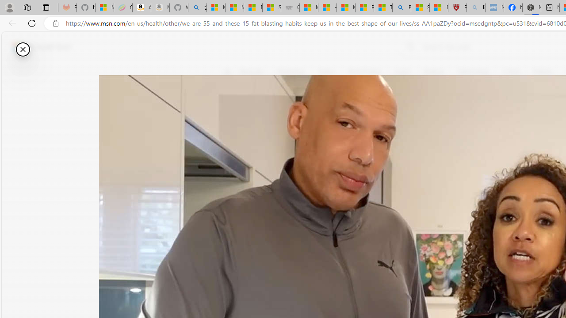 The height and width of the screenshot is (318, 566). What do you see at coordinates (233, 108) in the screenshot?
I see `6 Like` at bounding box center [233, 108].